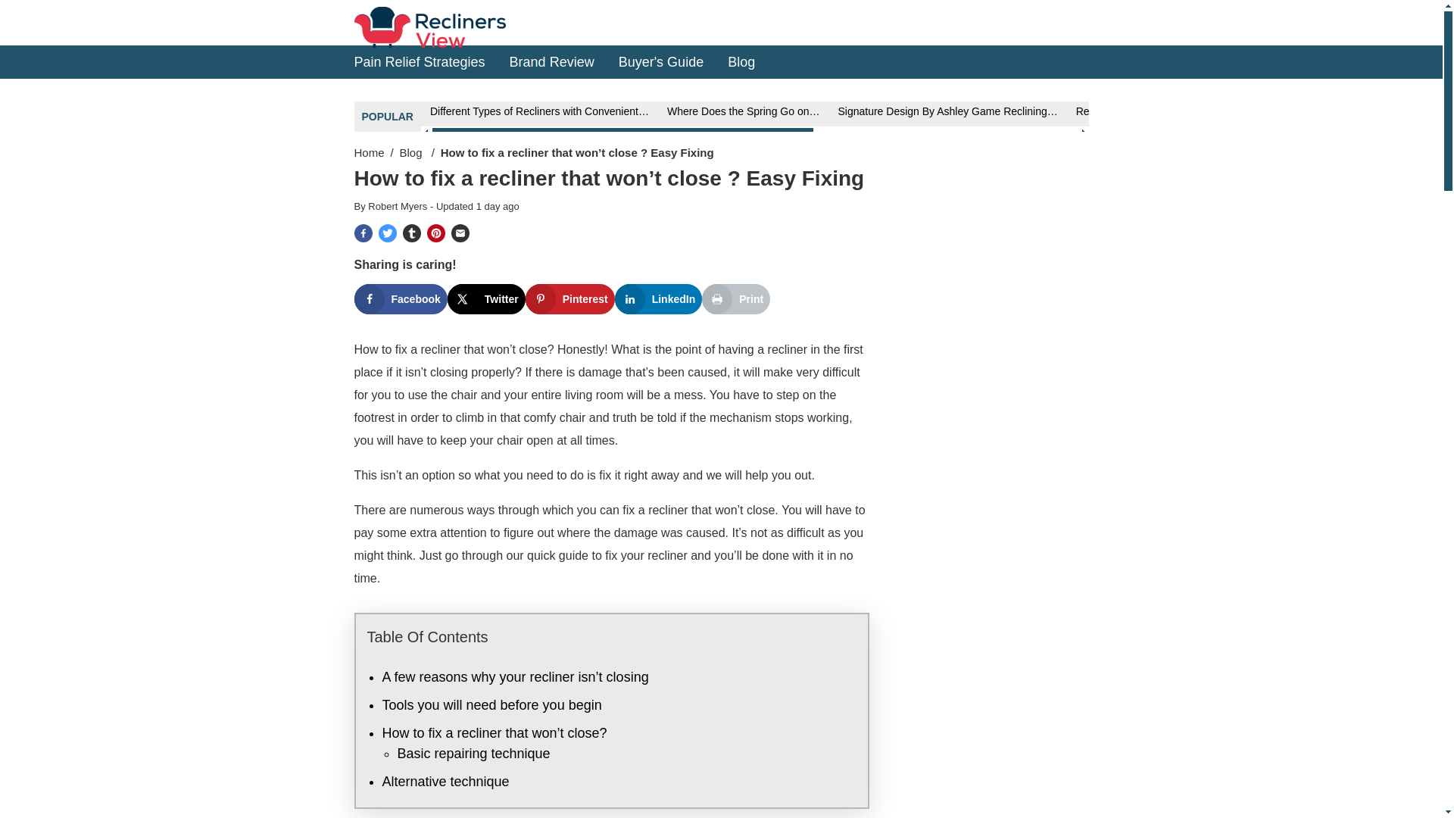 This screenshot has width=1454, height=818. Describe the element at coordinates (445, 782) in the screenshot. I see `Alternative technique` at that location.